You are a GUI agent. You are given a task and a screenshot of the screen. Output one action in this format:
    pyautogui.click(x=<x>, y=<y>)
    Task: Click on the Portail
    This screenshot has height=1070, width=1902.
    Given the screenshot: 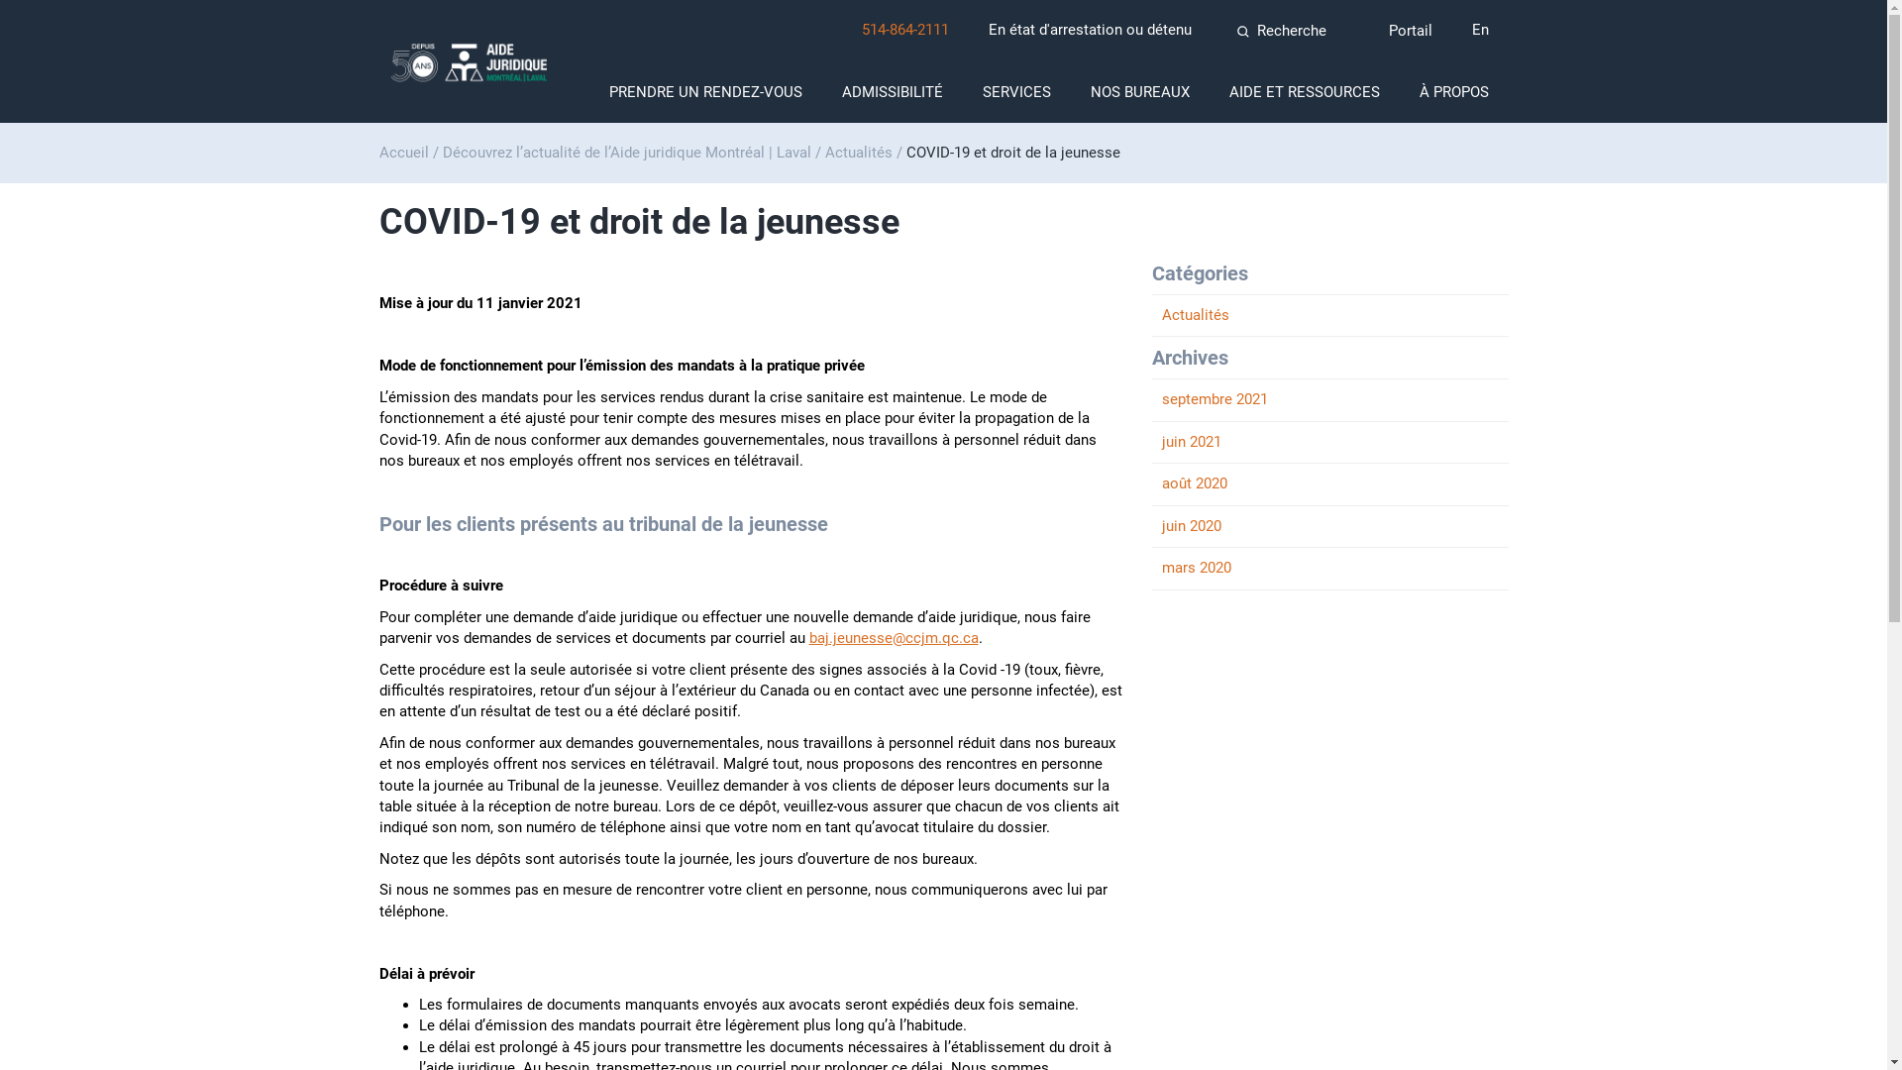 What is the action you would take?
    pyautogui.click(x=1407, y=32)
    